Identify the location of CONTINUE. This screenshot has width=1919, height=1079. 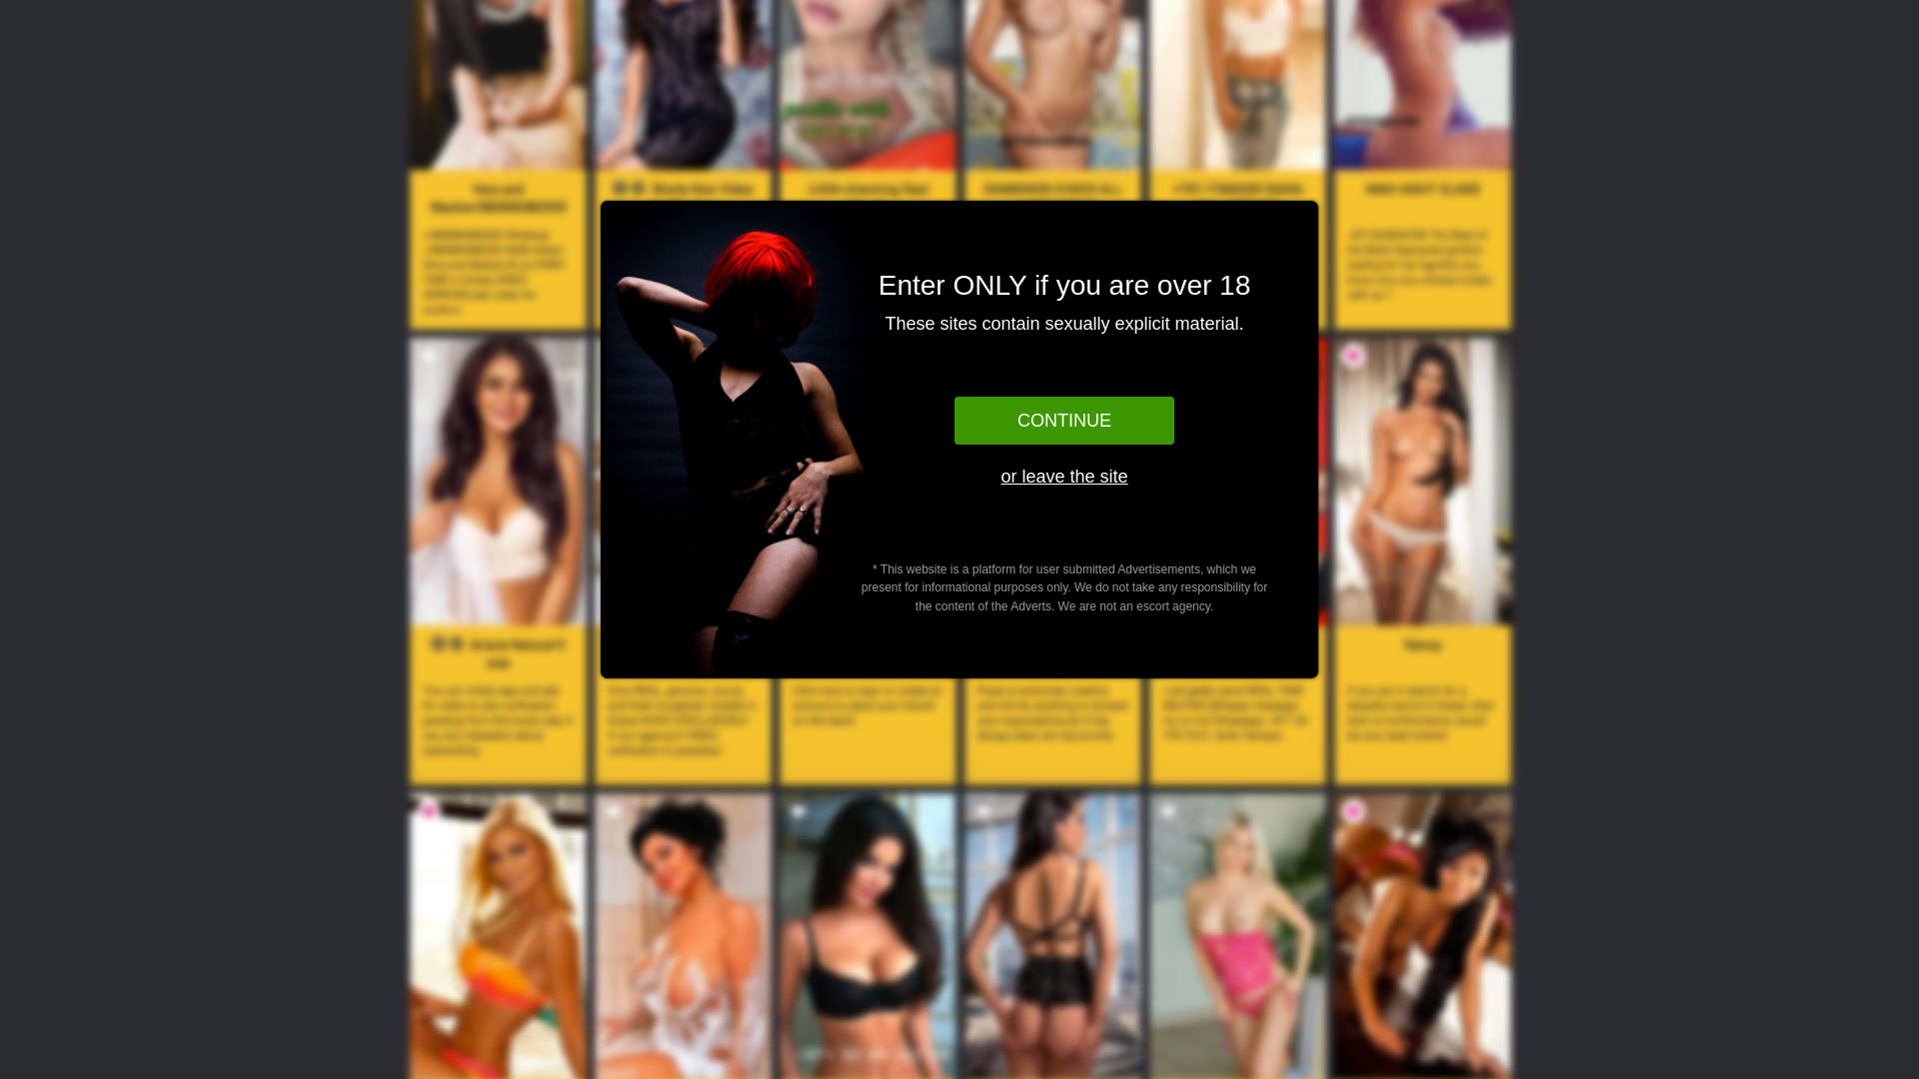
(1064, 421).